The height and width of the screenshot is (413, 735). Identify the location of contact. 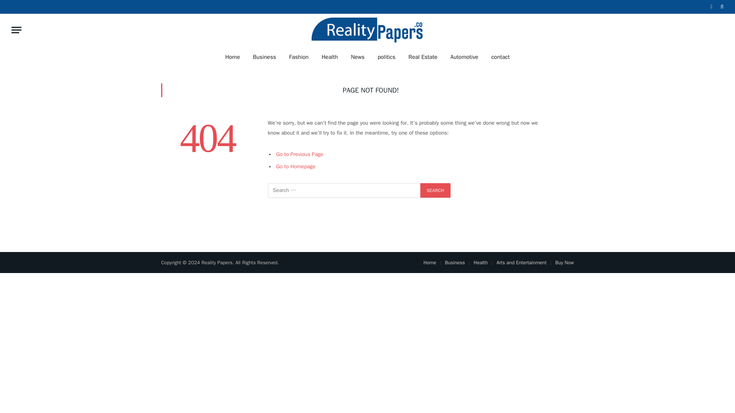
(500, 57).